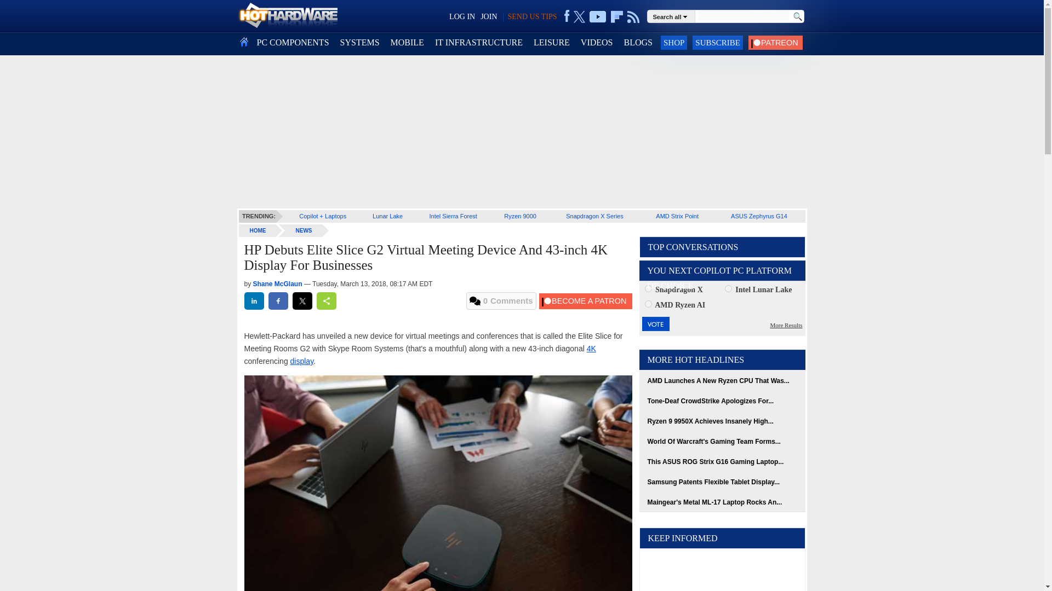 Image resolution: width=1052 pixels, height=591 pixels. Describe the element at coordinates (28, 13) in the screenshot. I see `SIGN OUT` at that location.